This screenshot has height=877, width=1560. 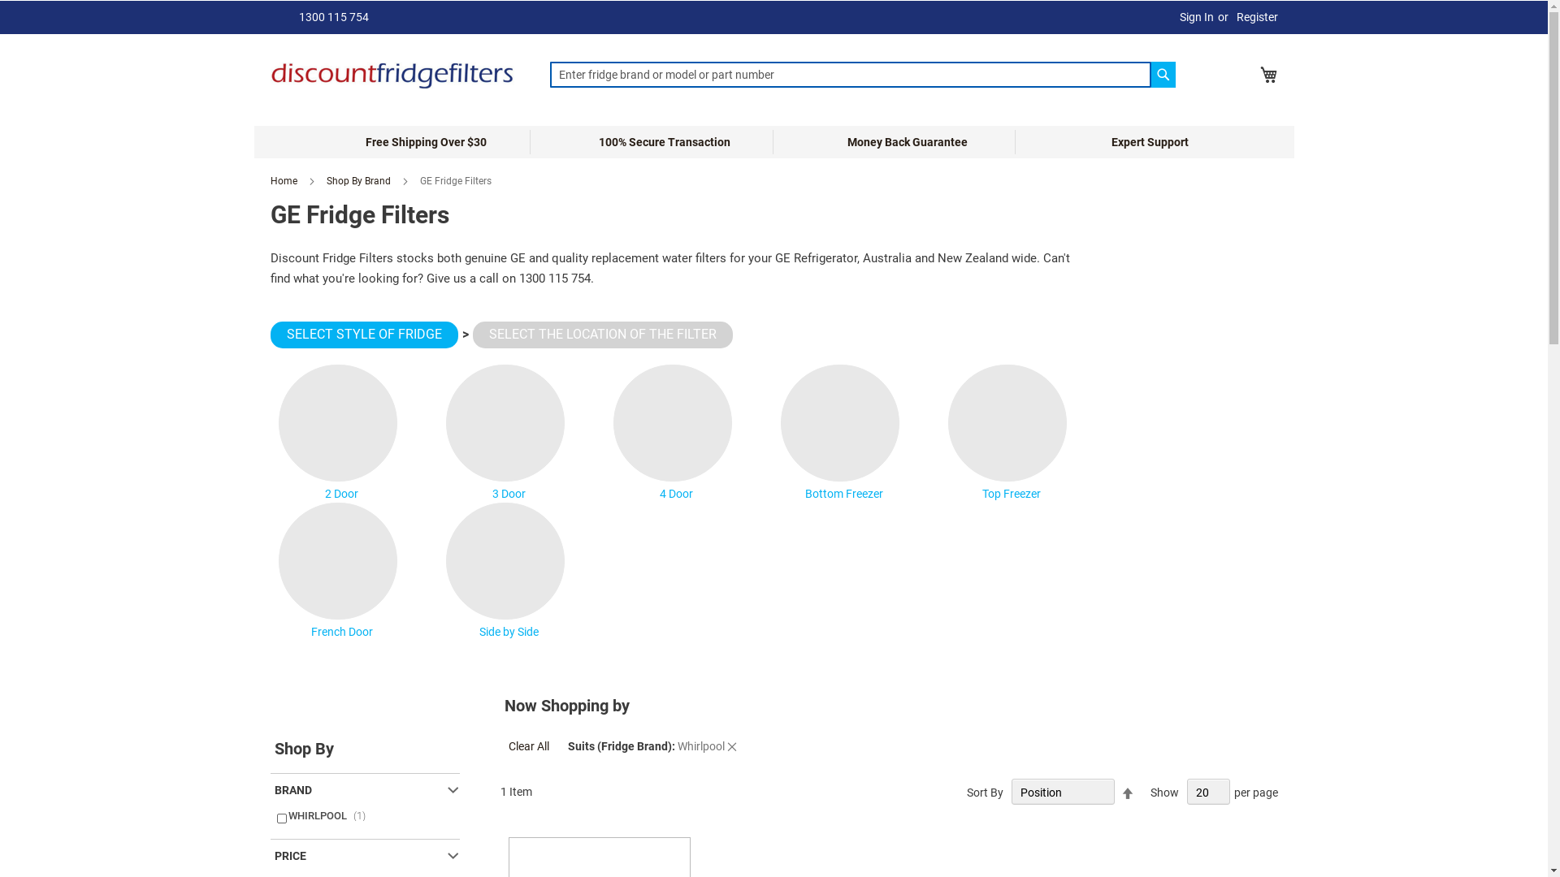 What do you see at coordinates (341, 434) in the screenshot?
I see `2 Door` at bounding box center [341, 434].